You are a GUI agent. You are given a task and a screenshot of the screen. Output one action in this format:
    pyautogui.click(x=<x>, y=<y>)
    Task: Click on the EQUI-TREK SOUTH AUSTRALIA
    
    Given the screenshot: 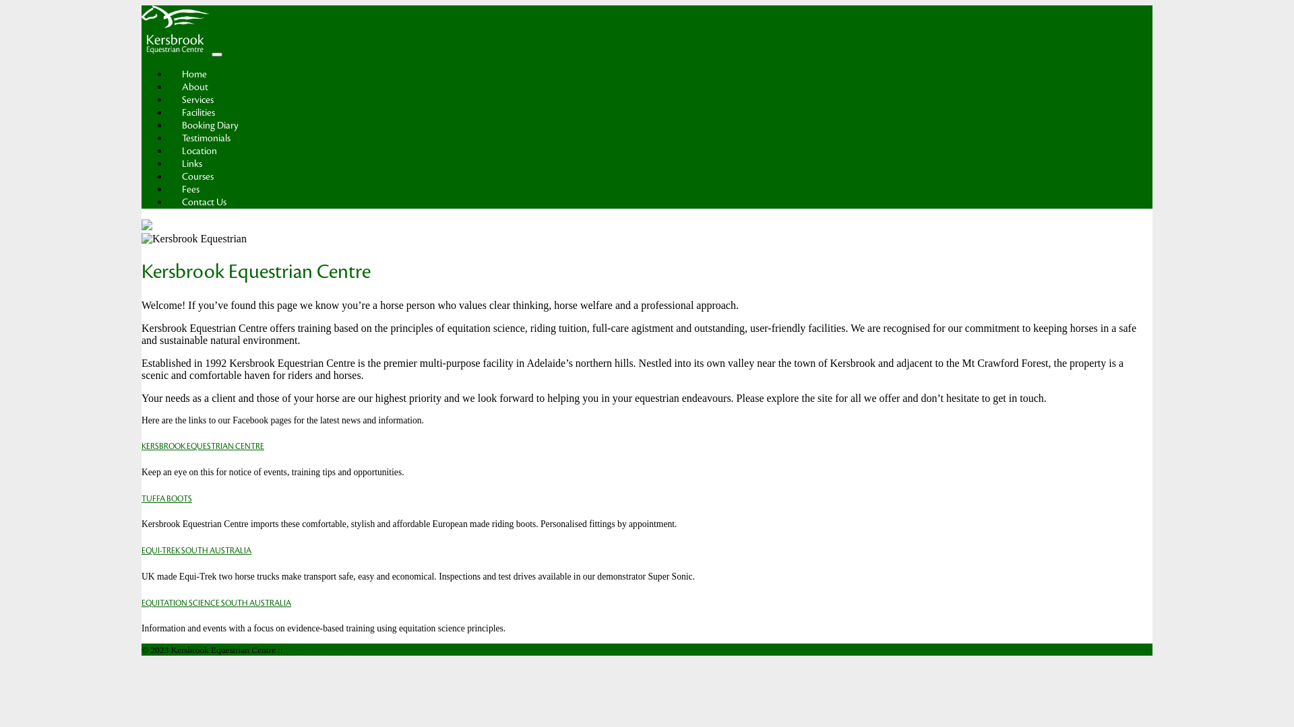 What is the action you would take?
    pyautogui.click(x=197, y=551)
    